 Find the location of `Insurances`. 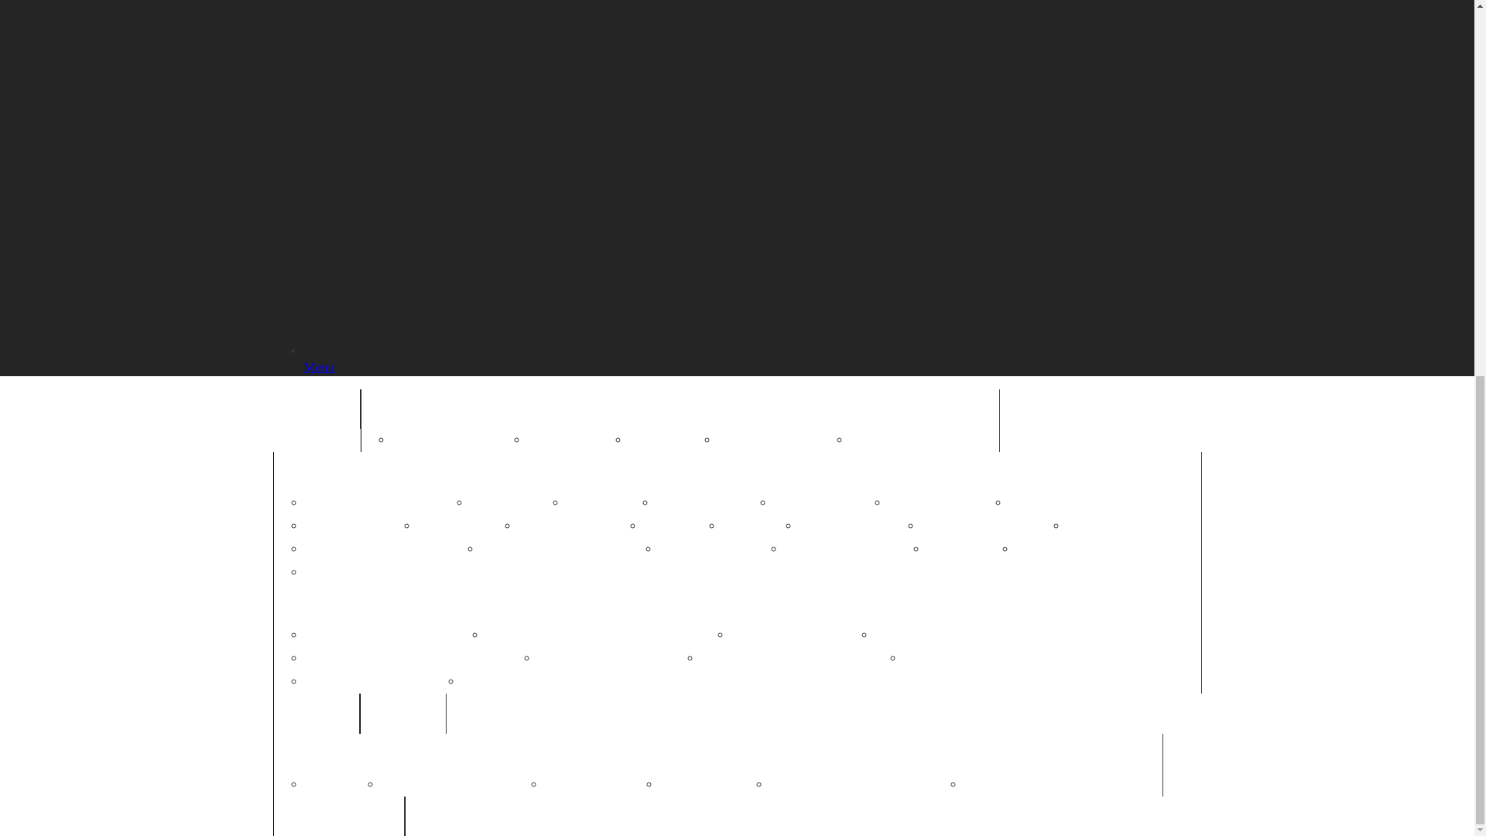

Insurances is located at coordinates (760, 526).